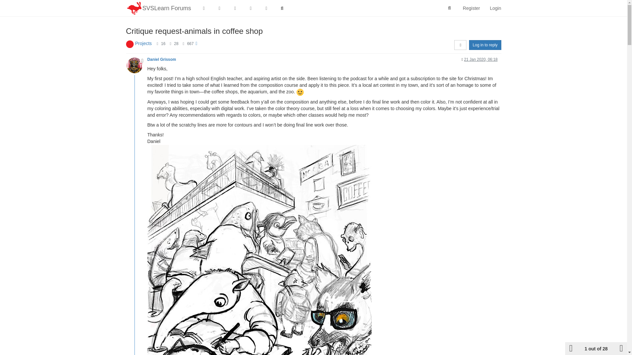 The image size is (632, 355). I want to click on Search, so click(450, 8).